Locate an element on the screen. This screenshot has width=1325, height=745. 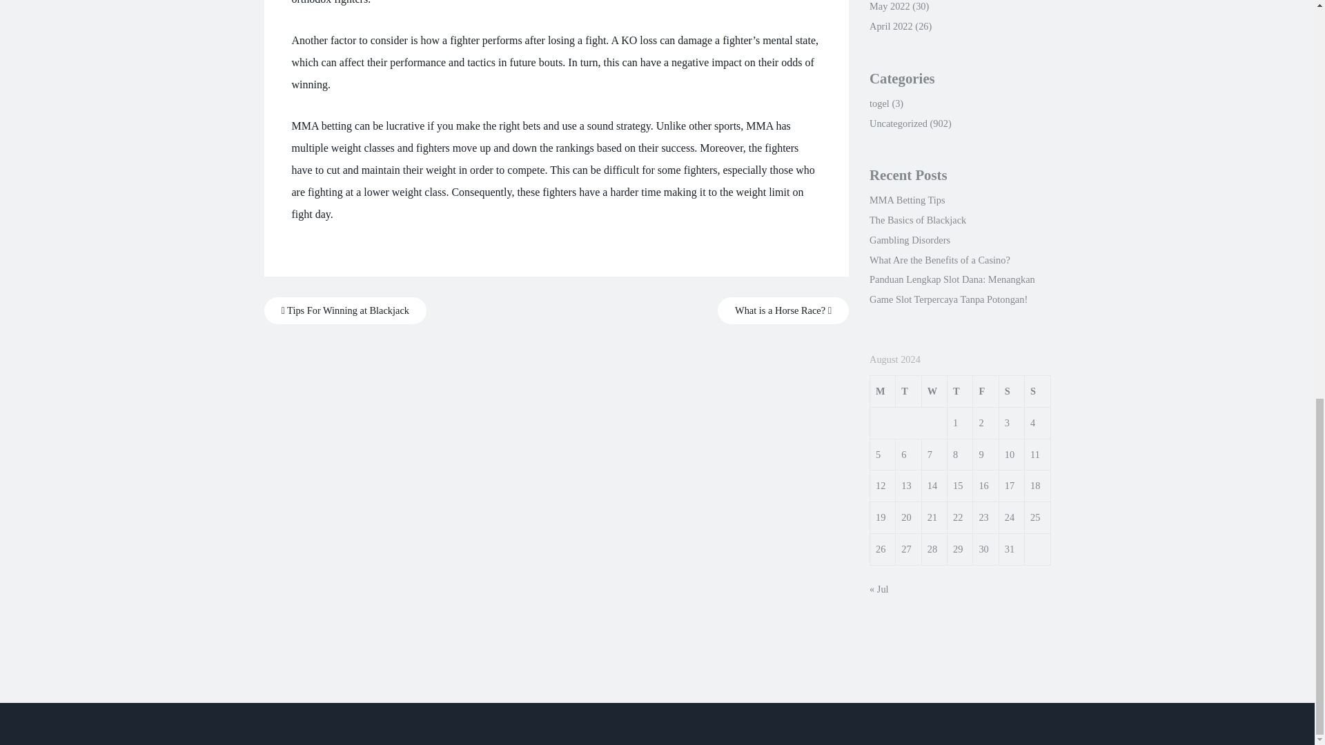
May 2022 is located at coordinates (890, 6).